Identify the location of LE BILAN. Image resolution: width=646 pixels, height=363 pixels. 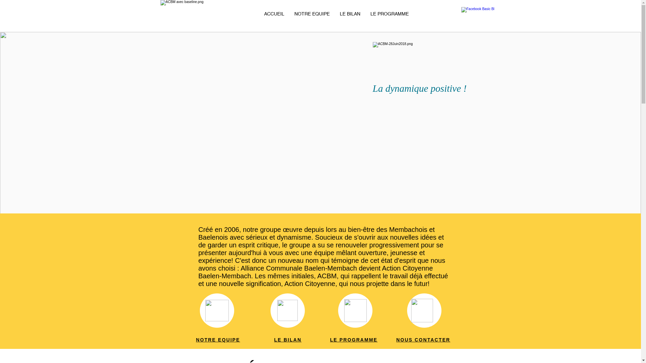
(288, 340).